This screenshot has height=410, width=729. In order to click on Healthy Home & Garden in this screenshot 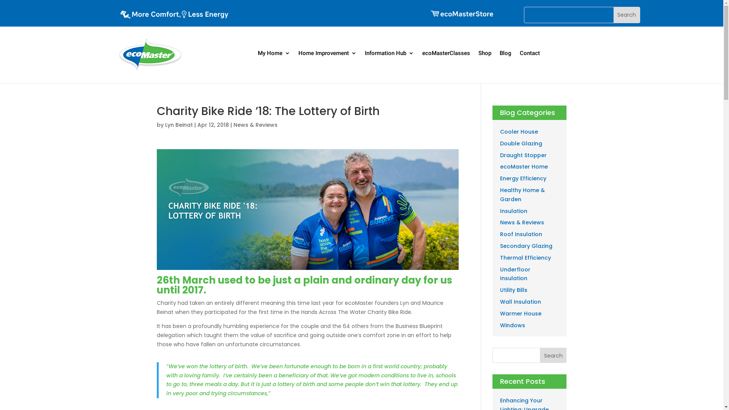, I will do `click(522, 195)`.